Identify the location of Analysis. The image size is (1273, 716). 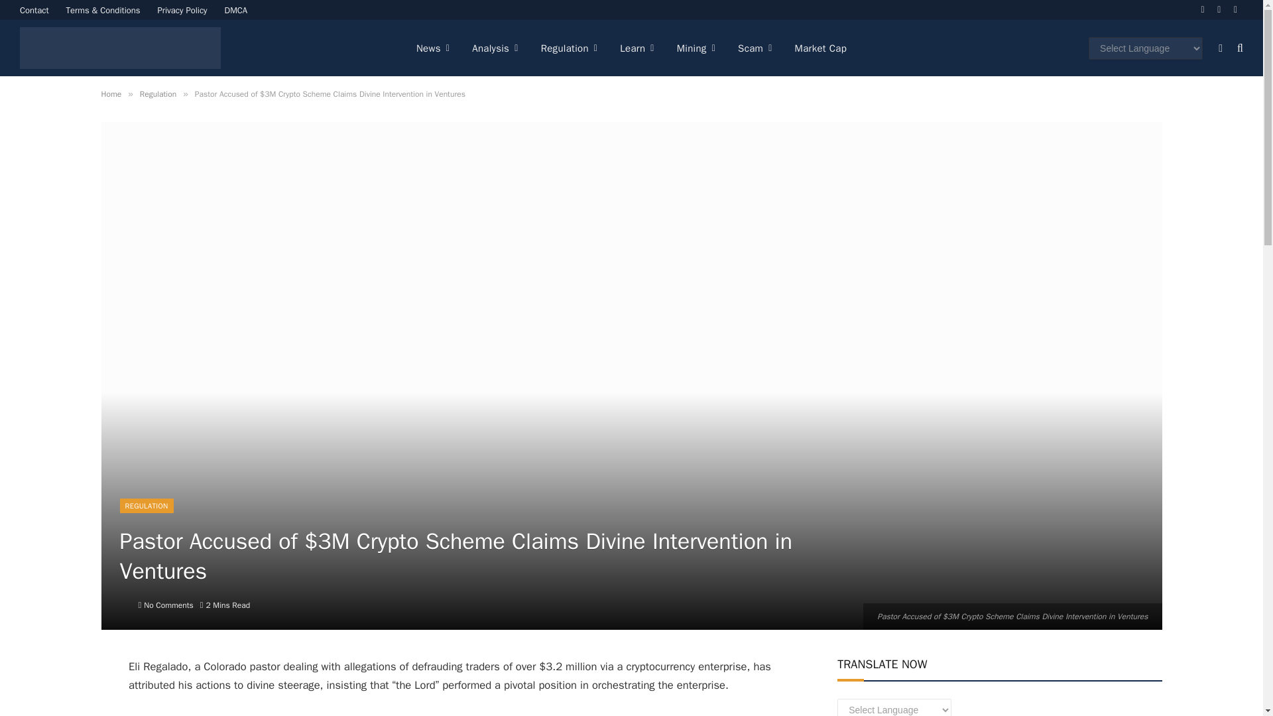
(495, 48).